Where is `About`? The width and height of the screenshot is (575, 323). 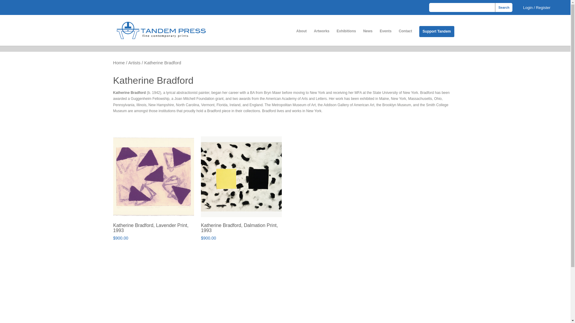
About is located at coordinates (301, 31).